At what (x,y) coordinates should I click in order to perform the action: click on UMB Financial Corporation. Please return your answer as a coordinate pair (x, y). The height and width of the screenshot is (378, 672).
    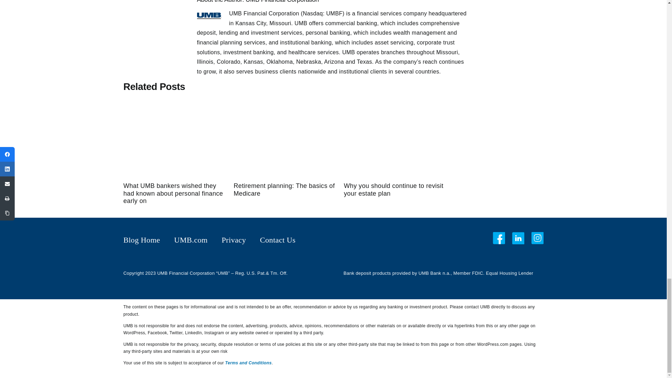
    Looking at the image, I should click on (282, 1).